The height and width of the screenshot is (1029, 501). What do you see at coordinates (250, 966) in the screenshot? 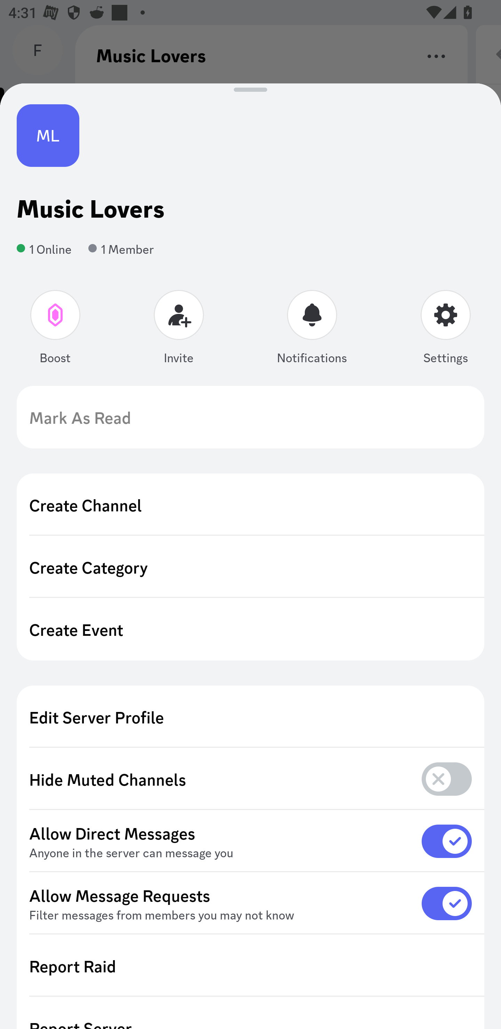
I see `Report Raid` at bounding box center [250, 966].